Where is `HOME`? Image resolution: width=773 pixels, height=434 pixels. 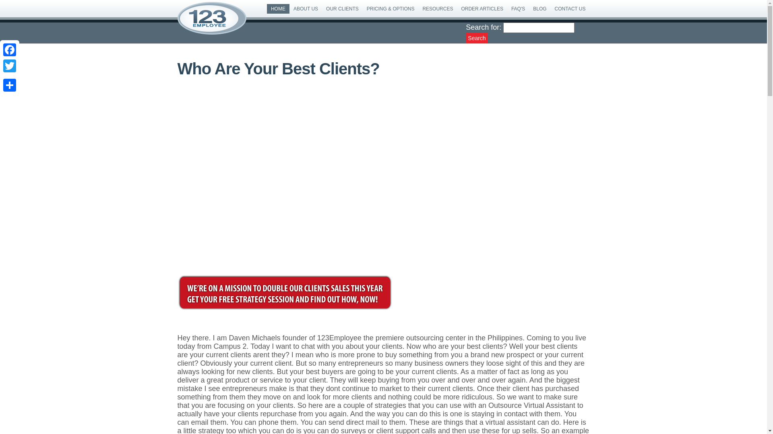
HOME is located at coordinates (278, 9).